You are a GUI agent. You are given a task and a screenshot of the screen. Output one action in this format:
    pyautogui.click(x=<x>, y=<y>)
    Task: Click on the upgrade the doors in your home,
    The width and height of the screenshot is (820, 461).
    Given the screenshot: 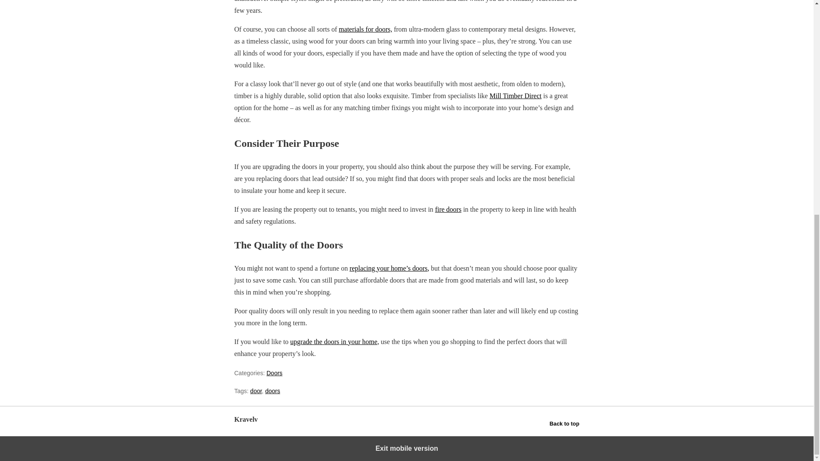 What is the action you would take?
    pyautogui.click(x=334, y=341)
    